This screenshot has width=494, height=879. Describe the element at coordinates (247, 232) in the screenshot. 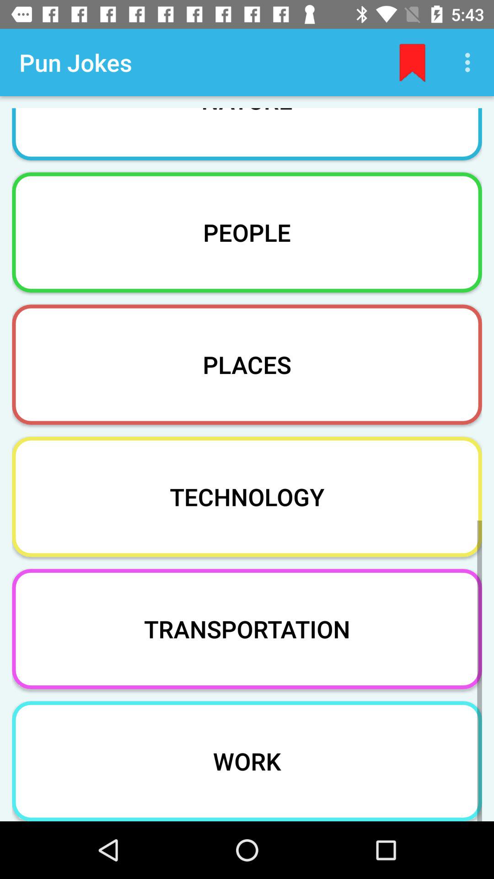

I see `open the item above the places` at that location.